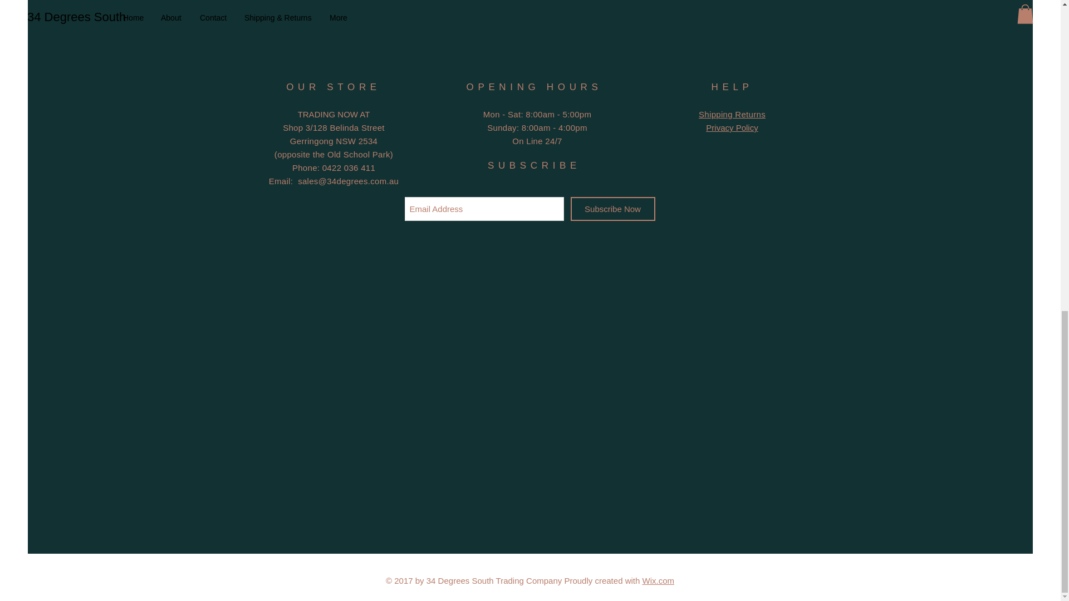  I want to click on Subscribe Now, so click(612, 209).